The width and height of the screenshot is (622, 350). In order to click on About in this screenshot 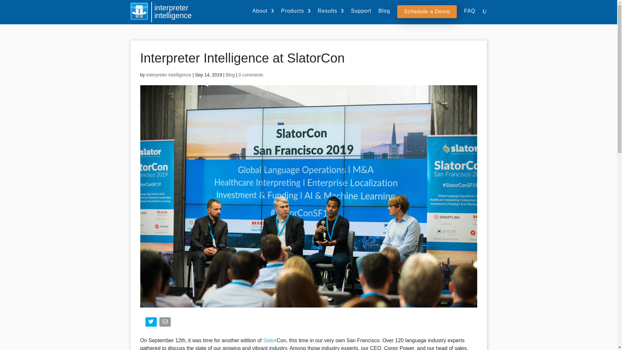, I will do `click(263, 16)`.